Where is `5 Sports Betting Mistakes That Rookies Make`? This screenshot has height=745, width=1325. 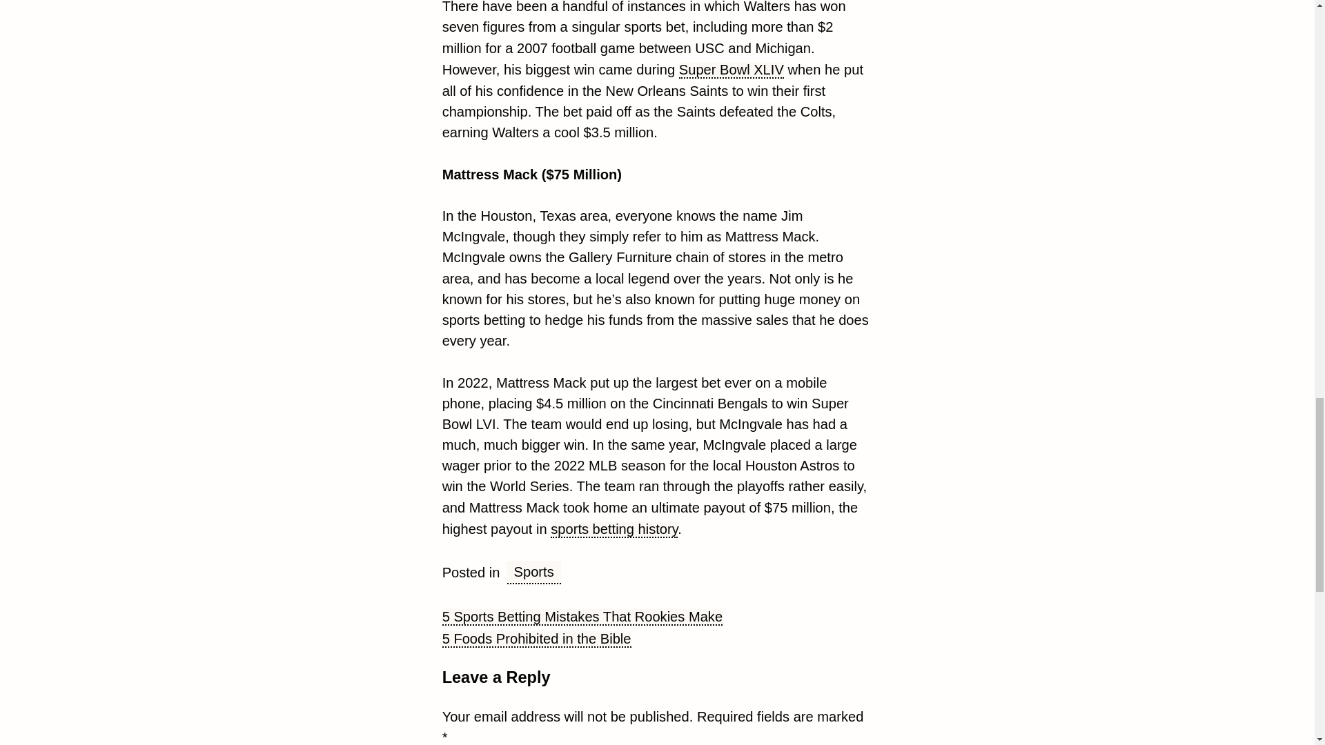
5 Sports Betting Mistakes That Rookies Make is located at coordinates (582, 617).